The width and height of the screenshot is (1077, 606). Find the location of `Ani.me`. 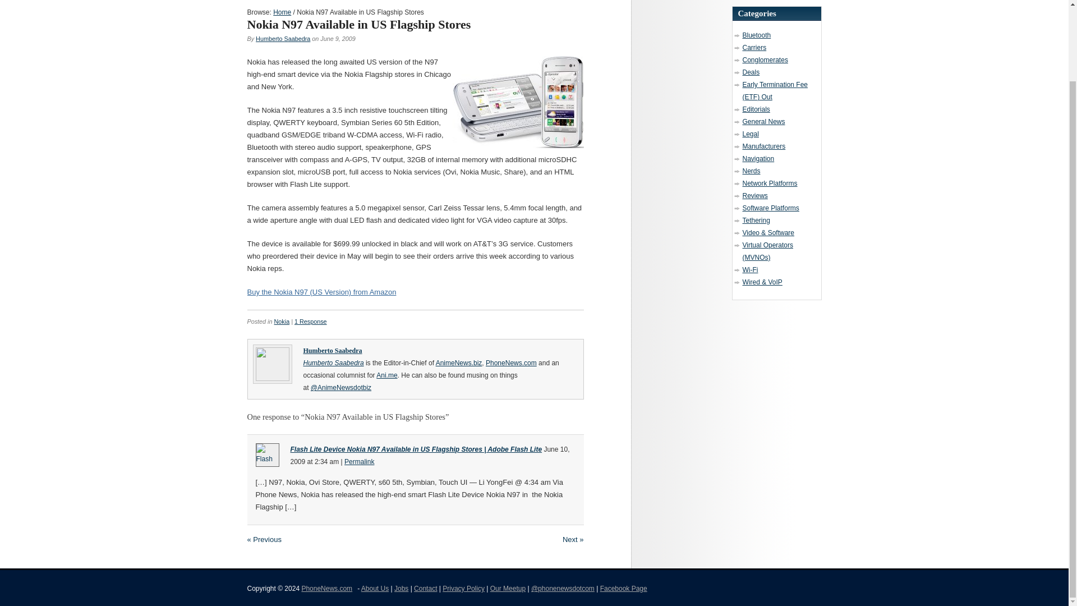

Ani.me is located at coordinates (386, 375).